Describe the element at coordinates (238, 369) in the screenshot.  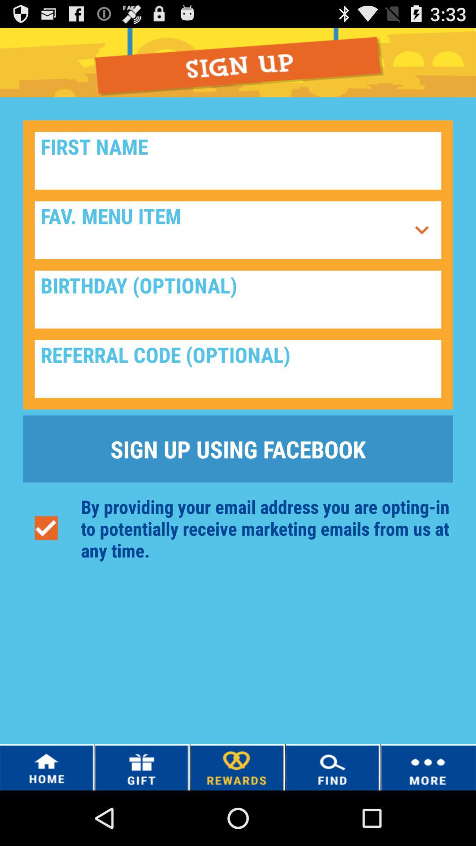
I see `enter referral code` at that location.